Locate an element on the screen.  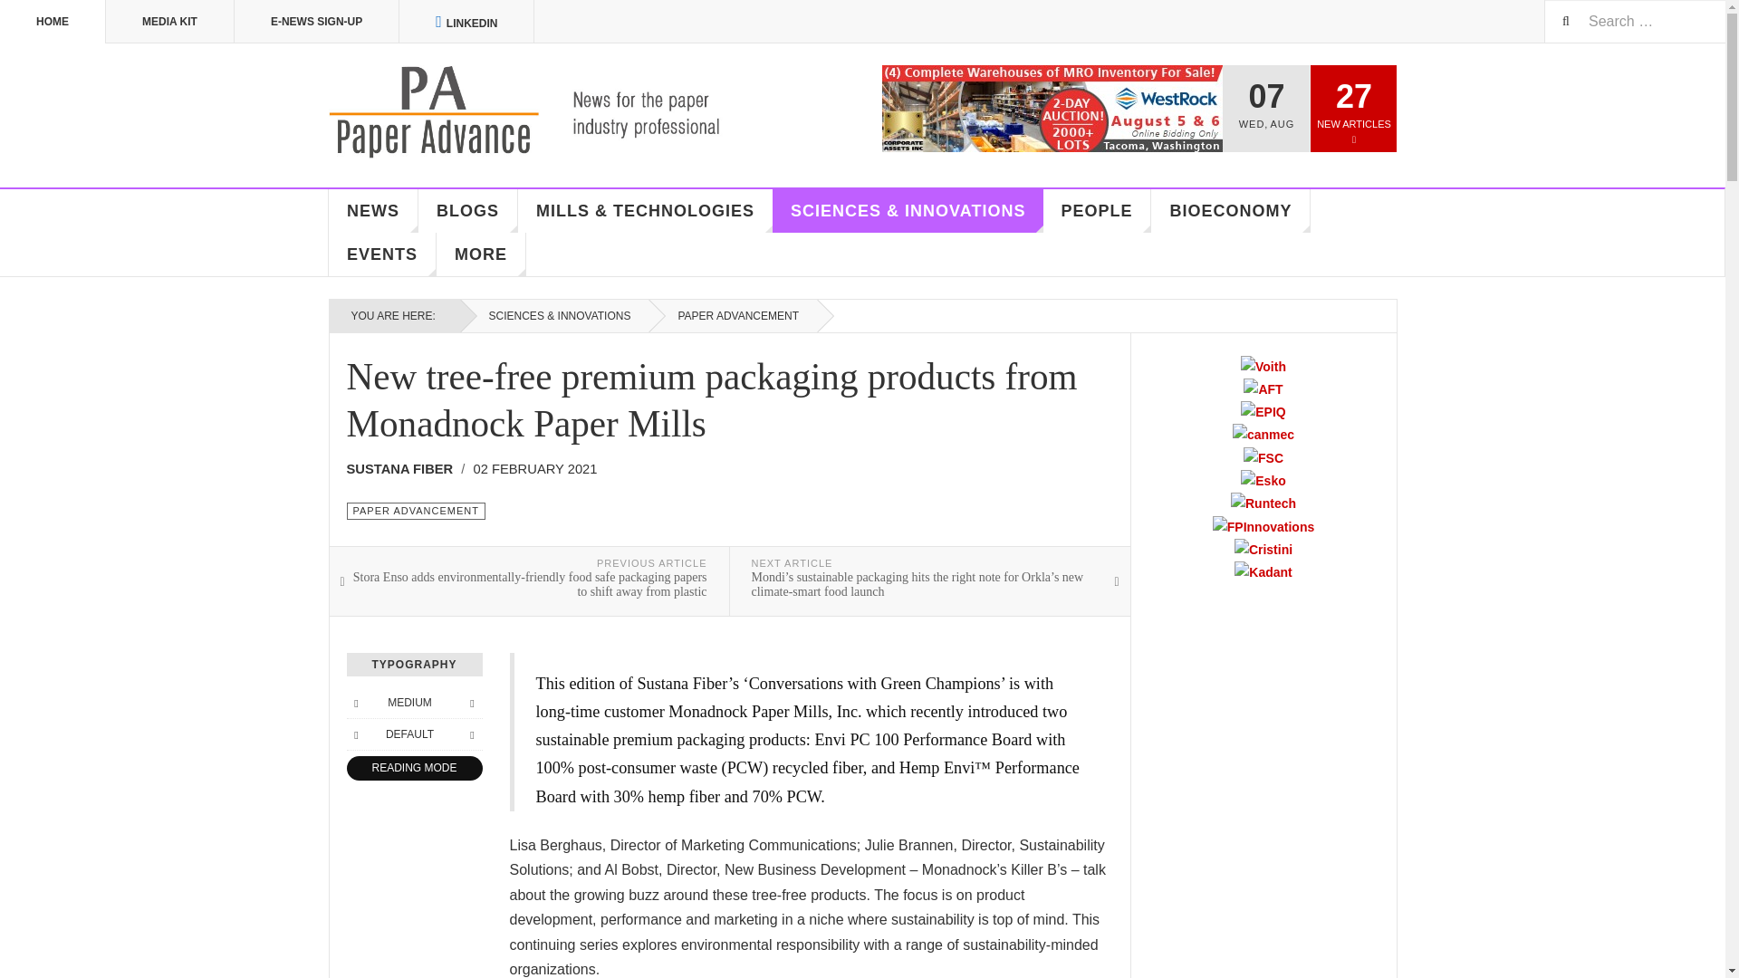
NEWS is located at coordinates (373, 211).